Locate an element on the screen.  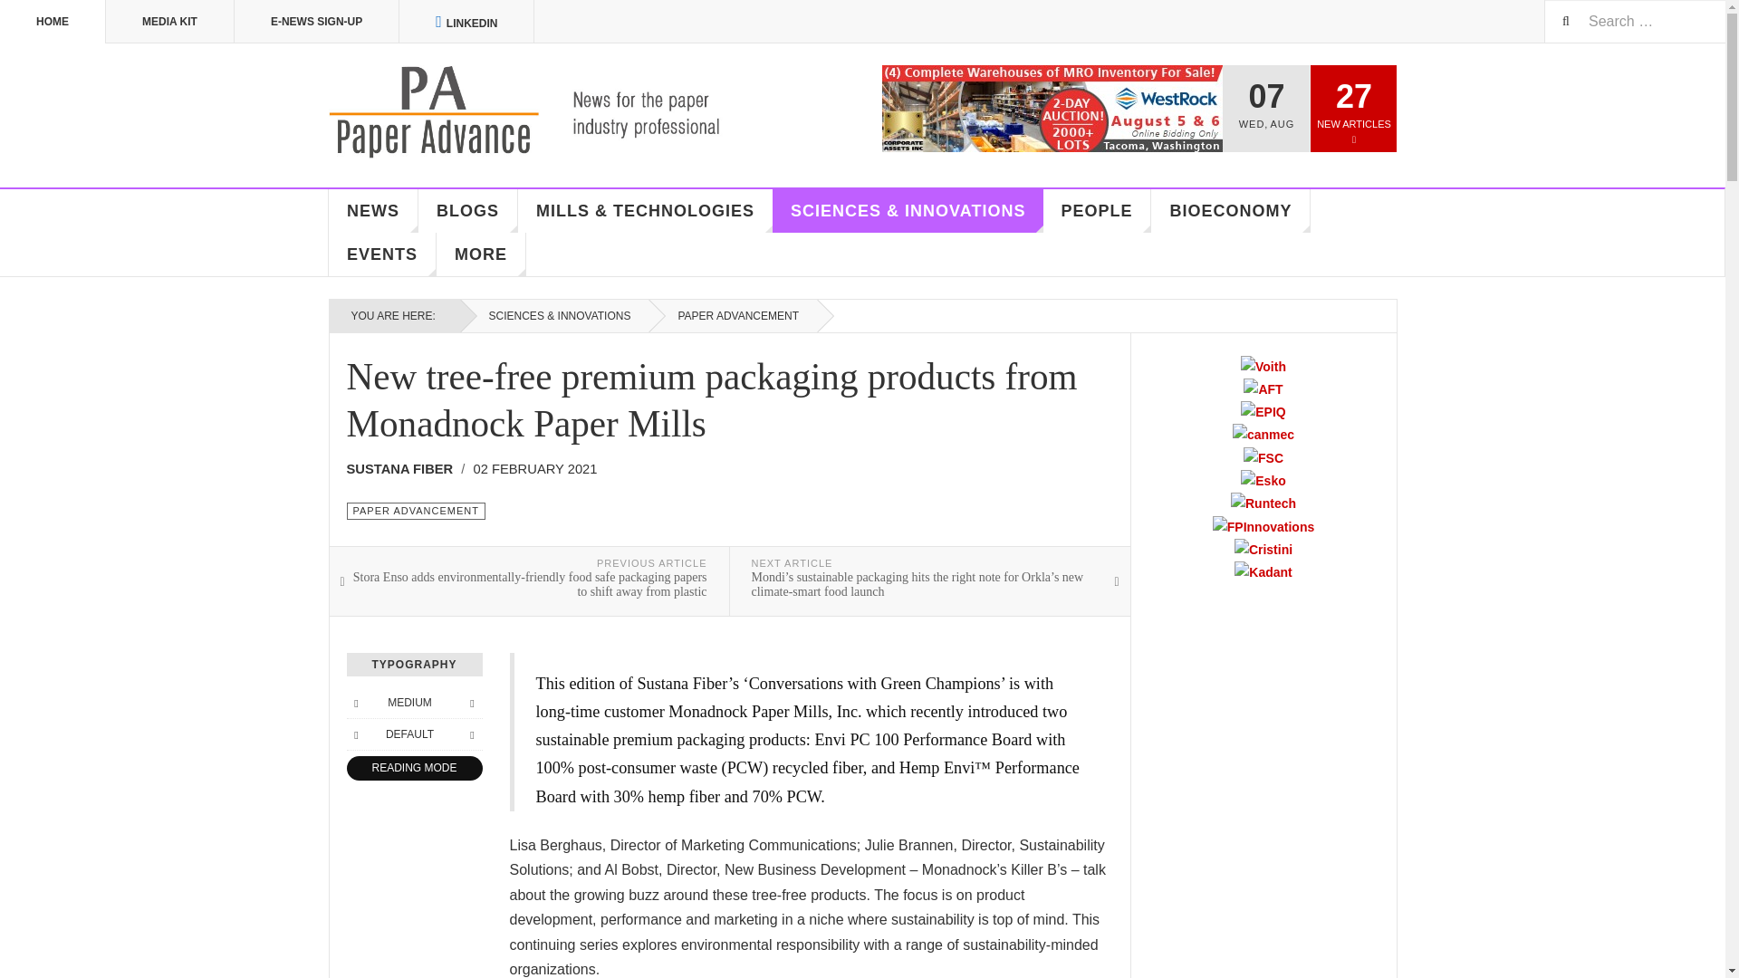
NEWS is located at coordinates (373, 211).